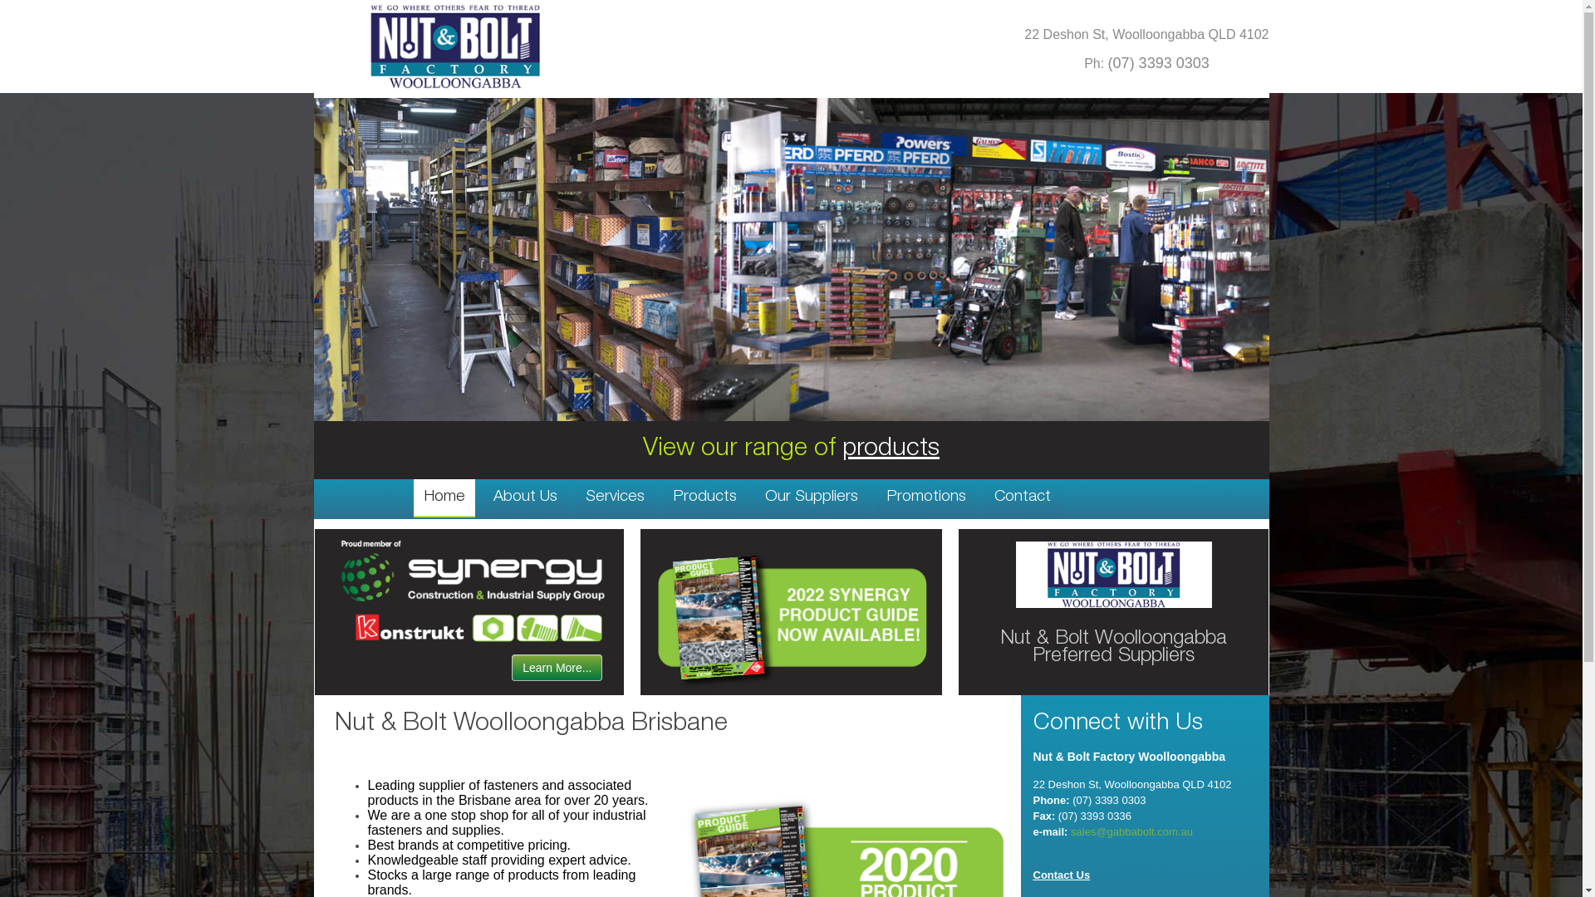 This screenshot has height=897, width=1595. I want to click on Promotions, so click(925, 498).